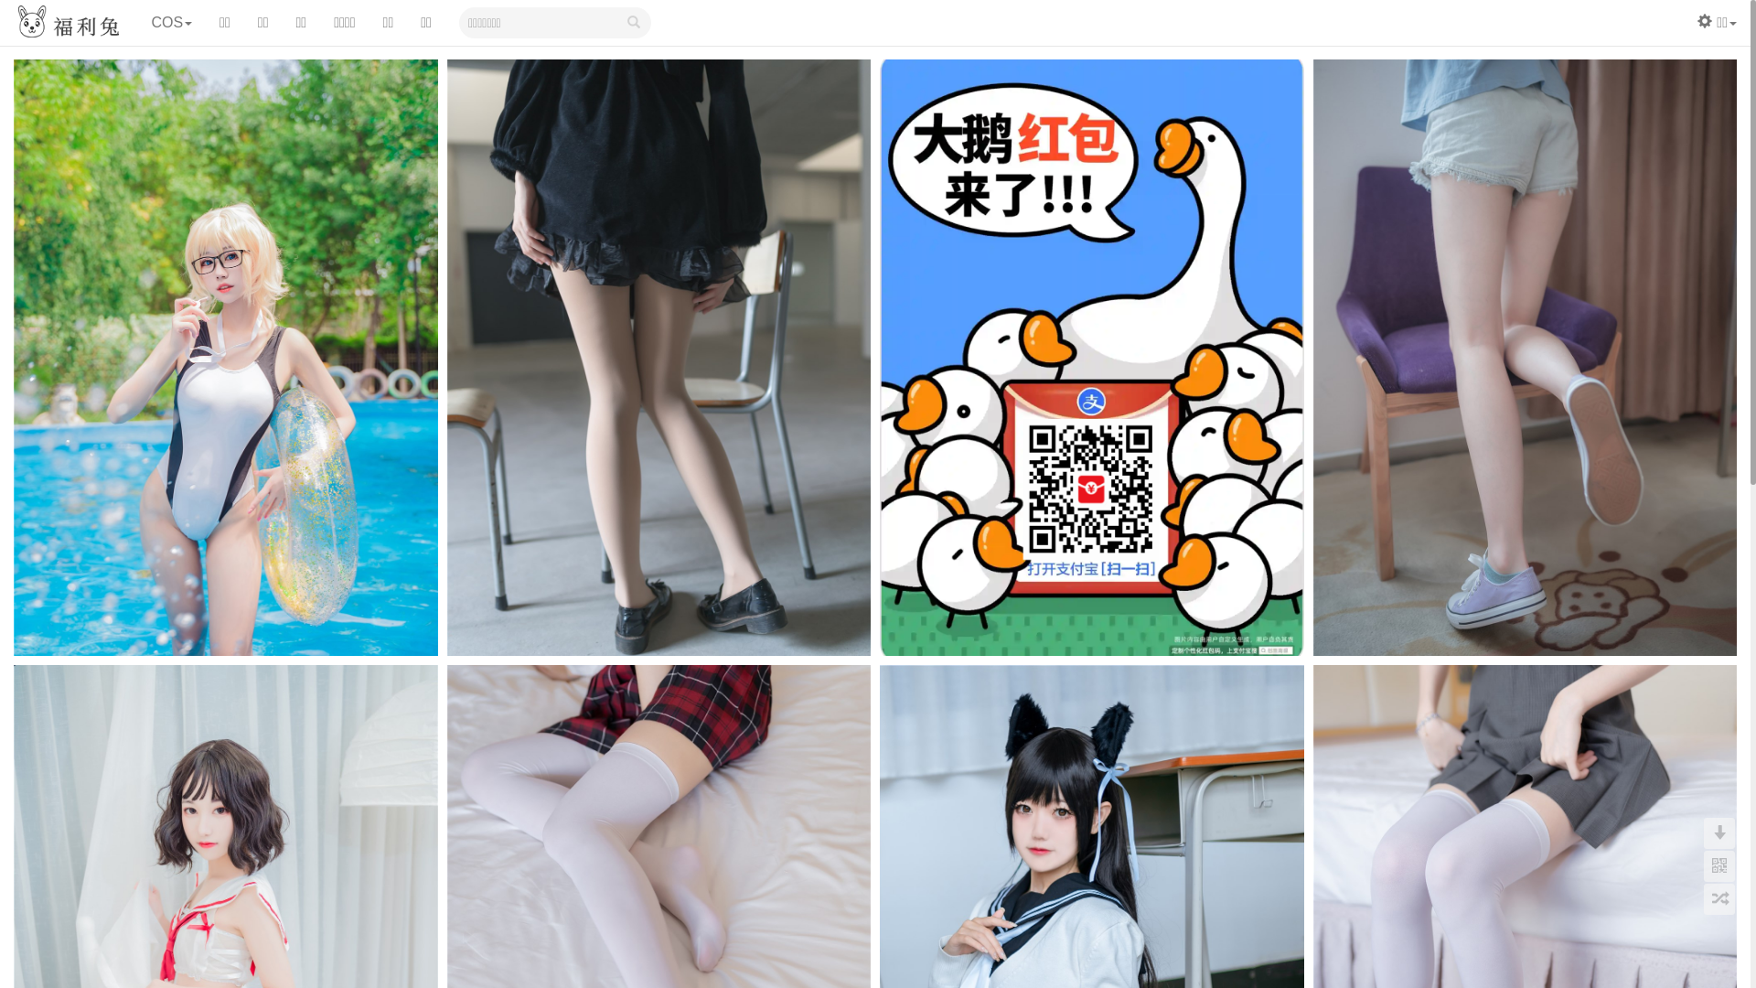  I want to click on COS, so click(172, 23).